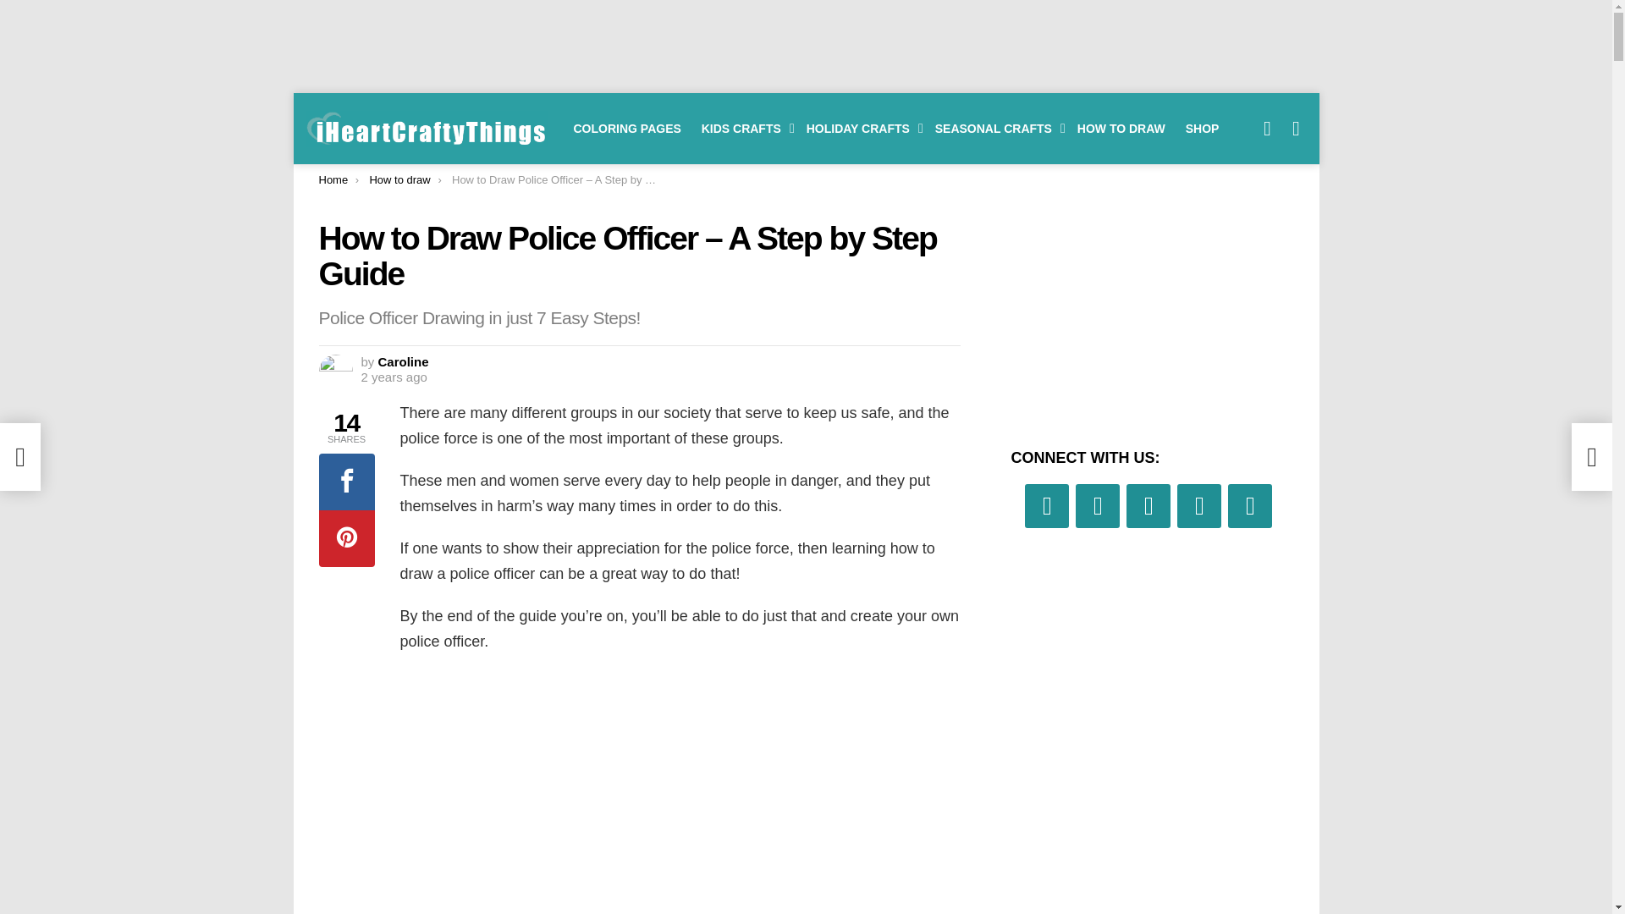  I want to click on HOLIDAY CRAFTS, so click(860, 129).